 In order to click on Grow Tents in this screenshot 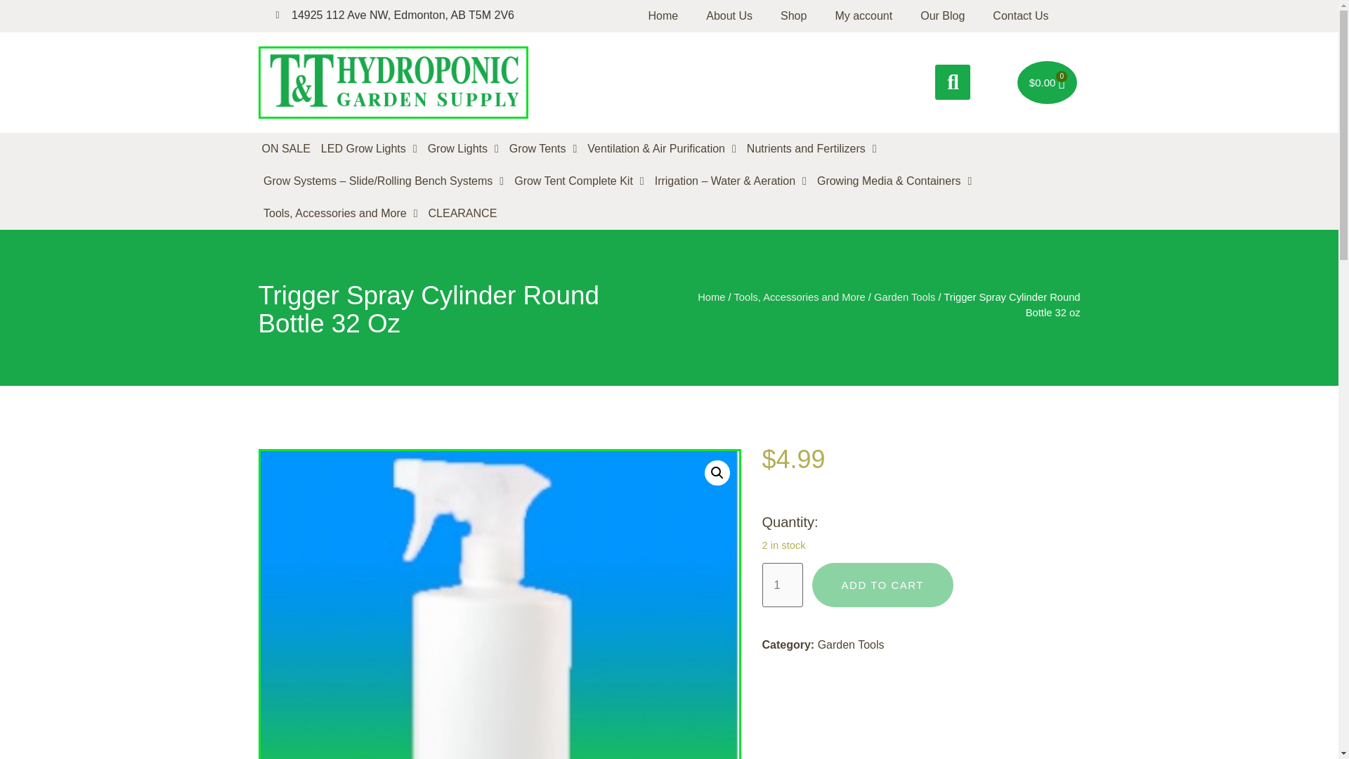, I will do `click(542, 149)`.